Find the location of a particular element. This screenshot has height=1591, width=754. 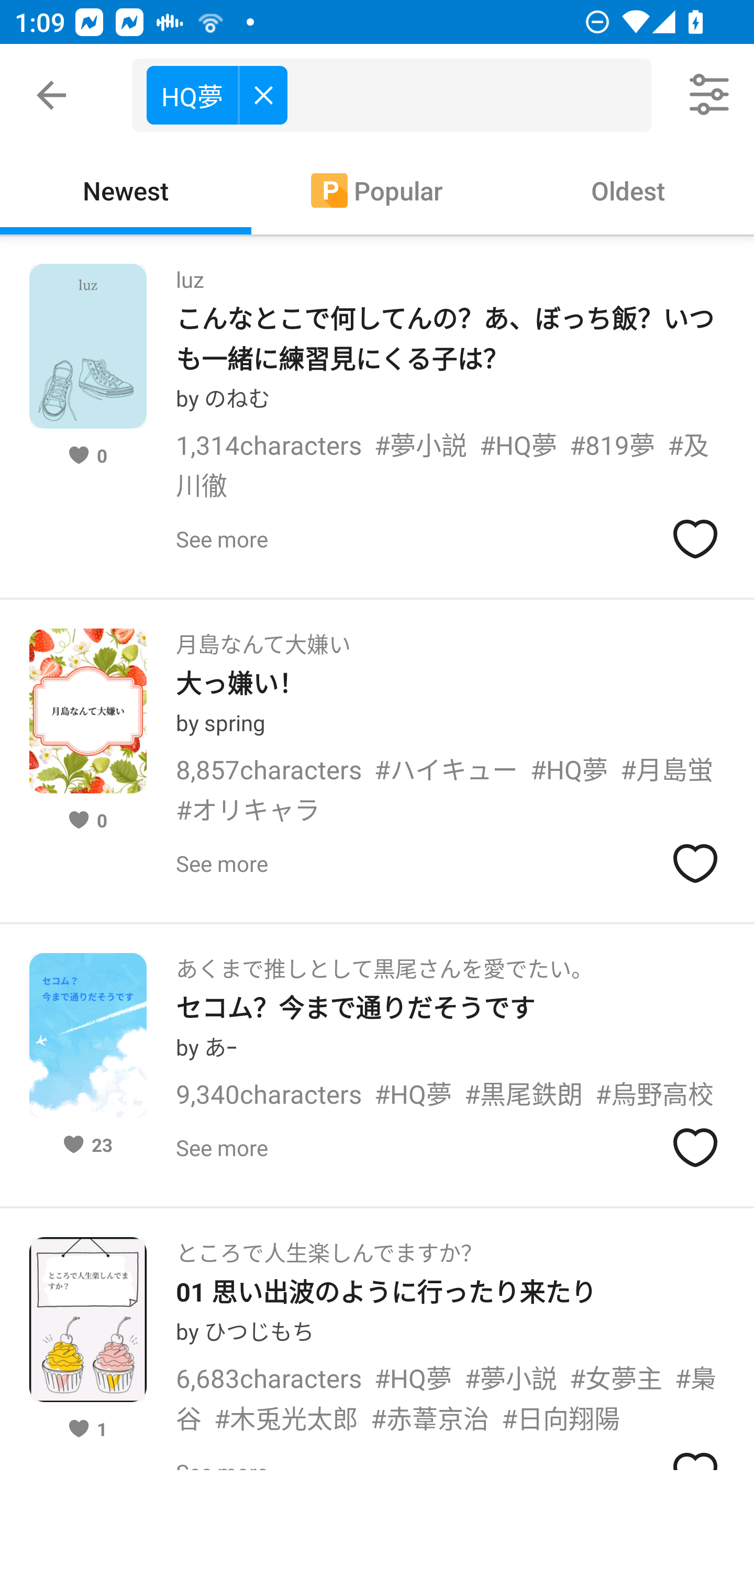

月島なんて大嫌い is located at coordinates (263, 637).